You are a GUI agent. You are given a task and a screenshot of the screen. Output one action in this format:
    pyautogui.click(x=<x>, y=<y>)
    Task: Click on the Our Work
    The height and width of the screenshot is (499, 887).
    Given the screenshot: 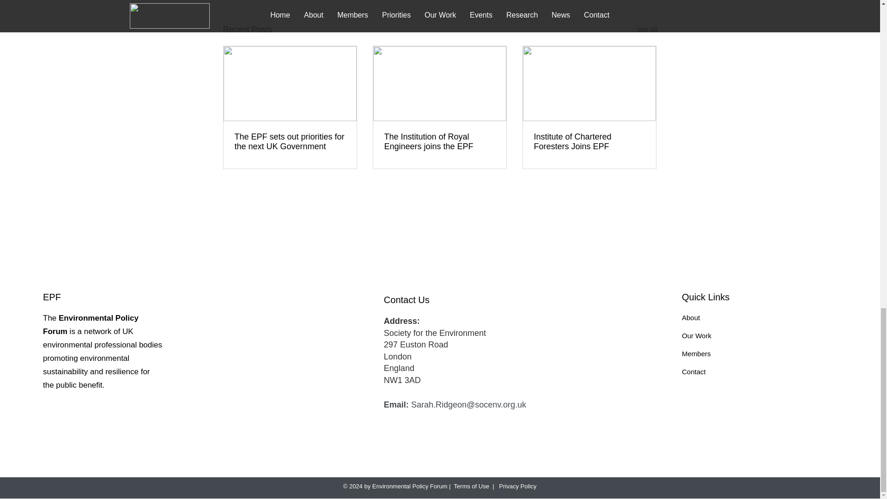 What is the action you would take?
    pyautogui.click(x=697, y=335)
    